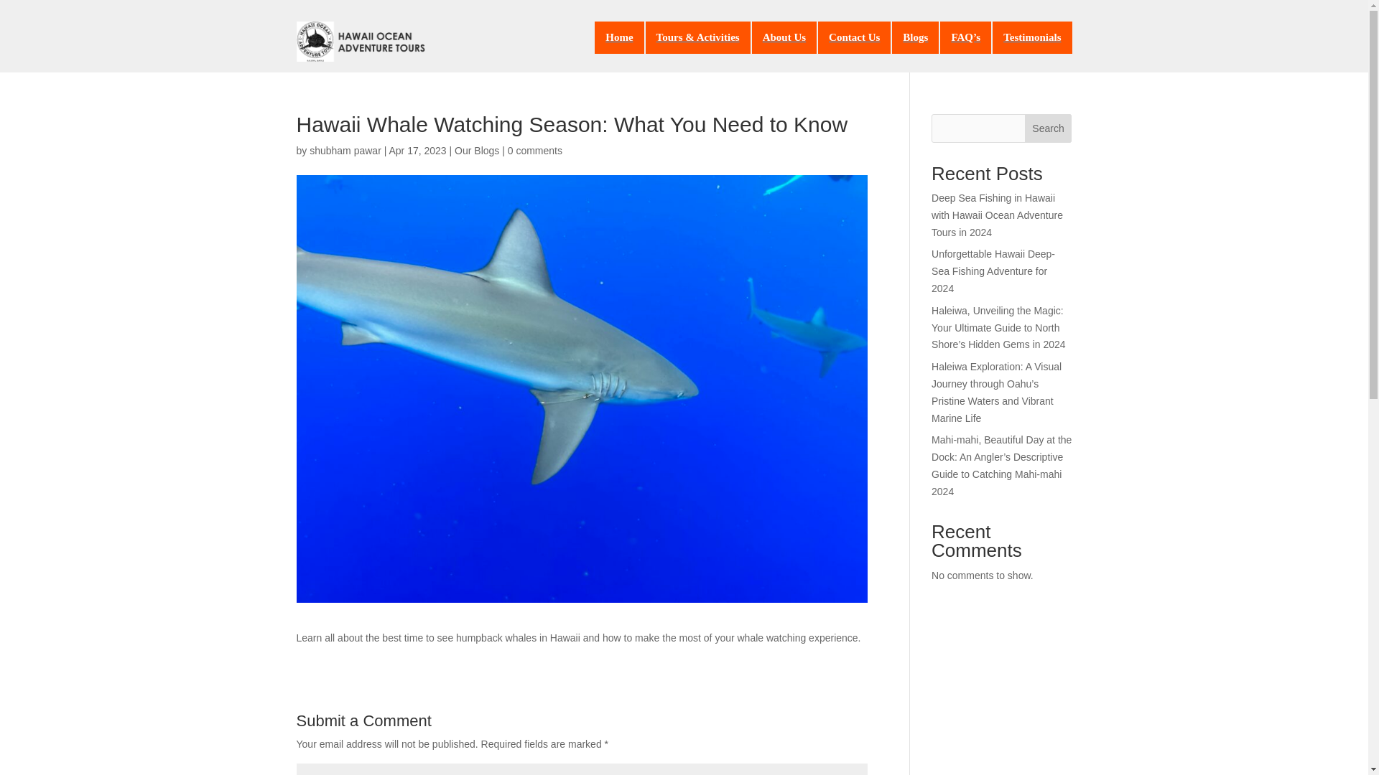  Describe the element at coordinates (534, 151) in the screenshot. I see `0 comments` at that location.